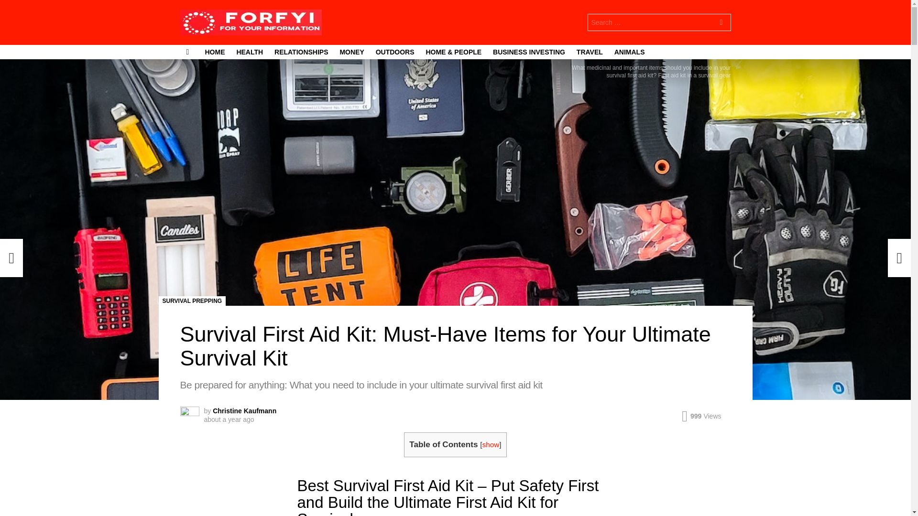 The height and width of the screenshot is (516, 918). Describe the element at coordinates (244, 411) in the screenshot. I see `Christine Kaufmann` at that location.